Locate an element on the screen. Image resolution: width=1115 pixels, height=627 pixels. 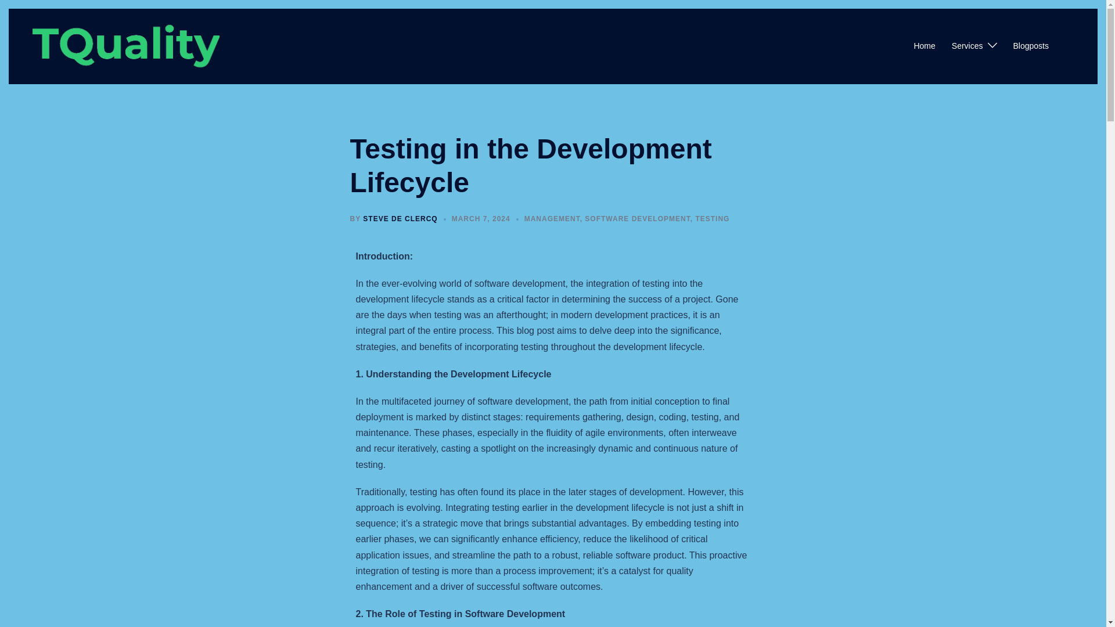
MANAGEMENT is located at coordinates (552, 219).